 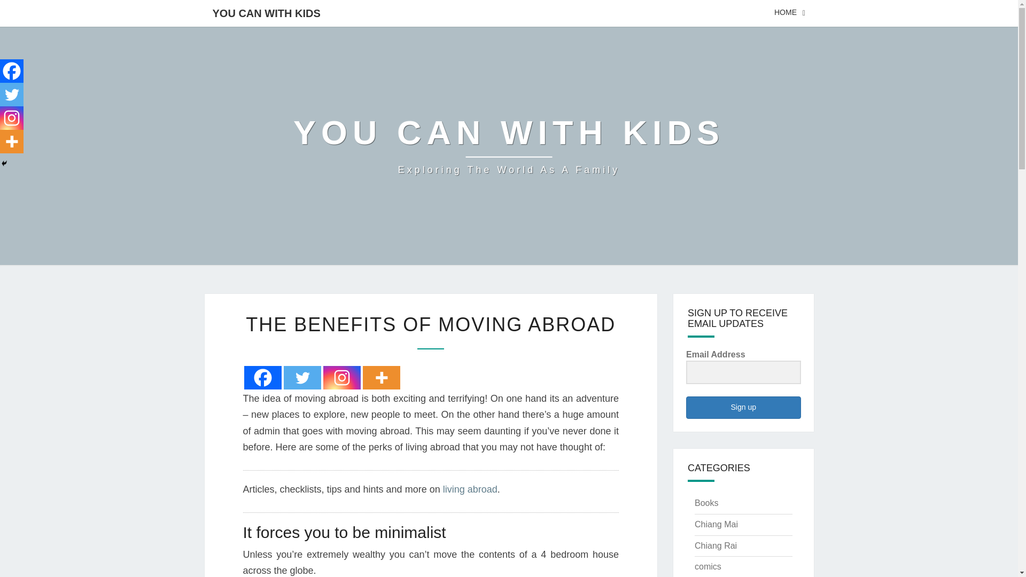 I want to click on Chiang Mai, so click(x=716, y=525).